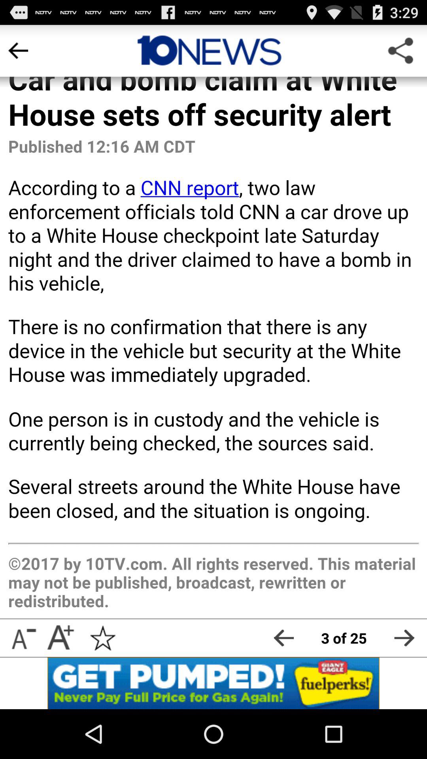 The image size is (427, 759). Describe the element at coordinates (209, 51) in the screenshot. I see `go to the article source` at that location.